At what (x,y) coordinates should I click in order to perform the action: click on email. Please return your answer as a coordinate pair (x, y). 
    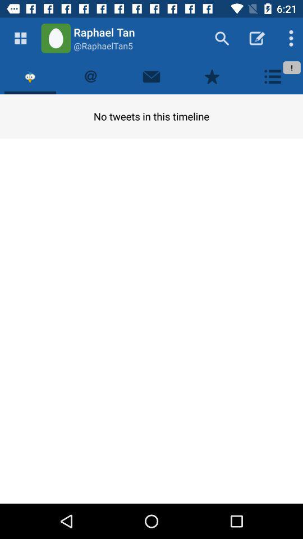
    Looking at the image, I should click on (151, 76).